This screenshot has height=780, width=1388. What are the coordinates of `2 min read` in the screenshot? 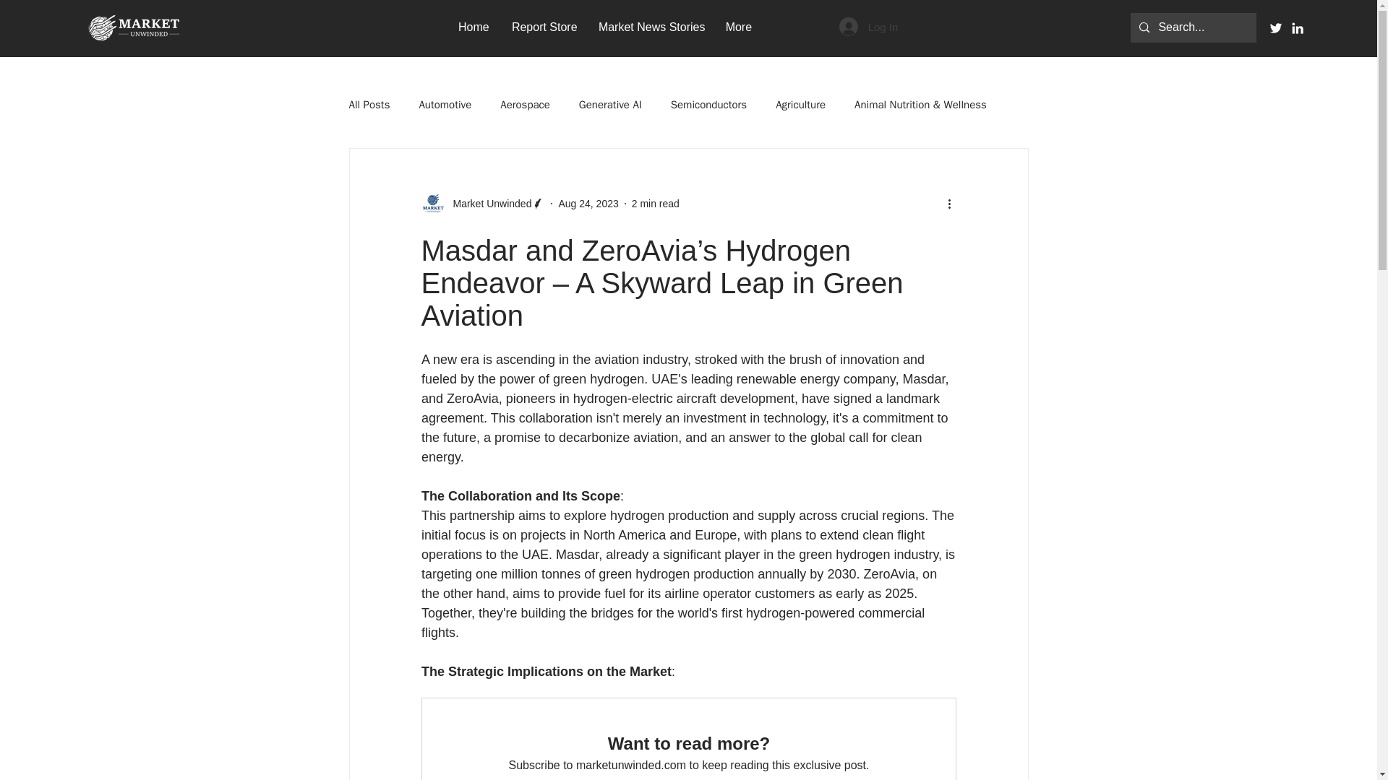 It's located at (655, 204).